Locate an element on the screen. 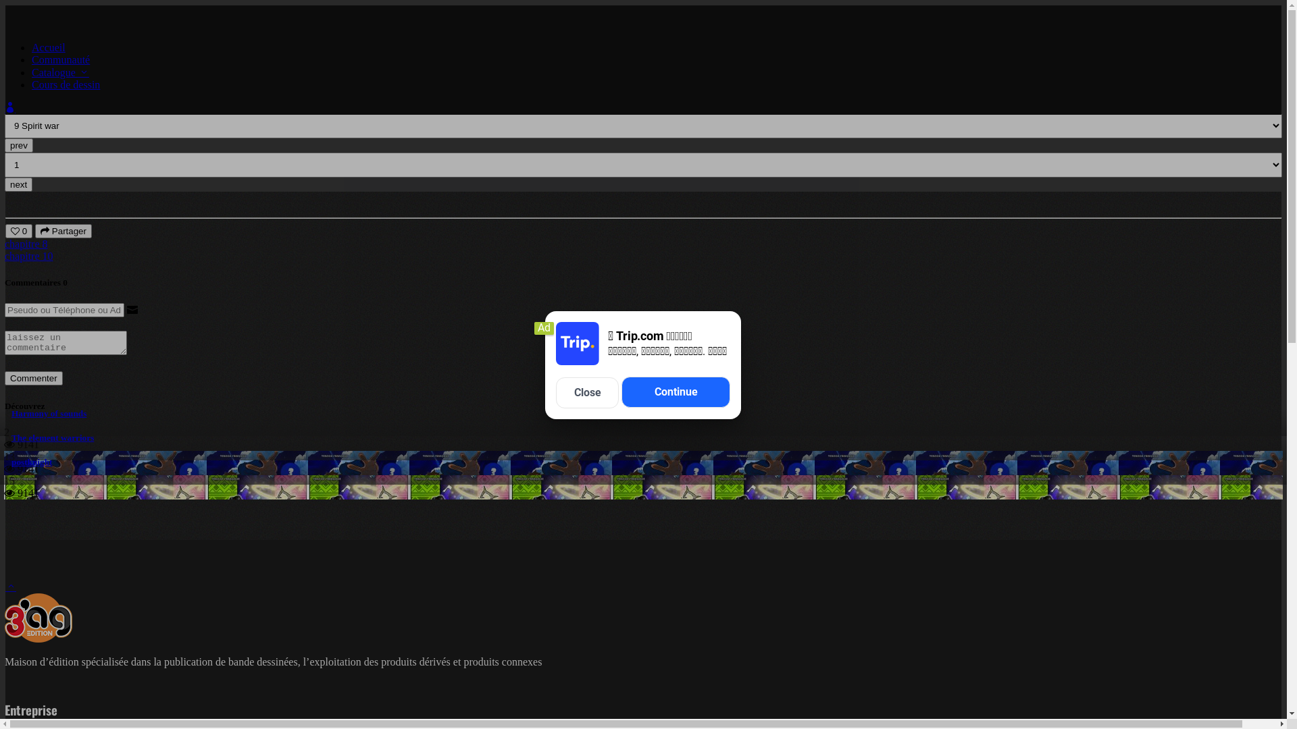 This screenshot has width=1297, height=729. 2
9141
Harmony of sounds is located at coordinates (643, 439).